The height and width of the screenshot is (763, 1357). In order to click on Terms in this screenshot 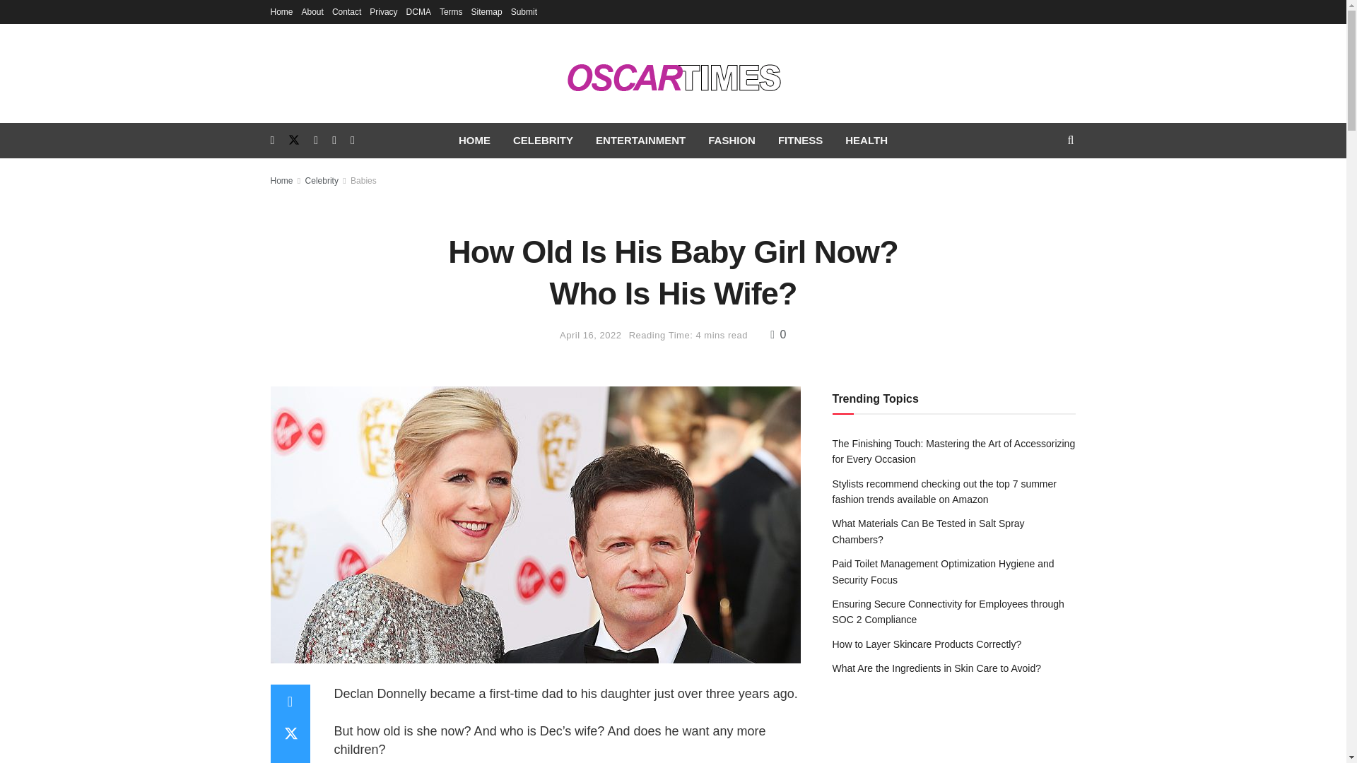, I will do `click(451, 11)`.